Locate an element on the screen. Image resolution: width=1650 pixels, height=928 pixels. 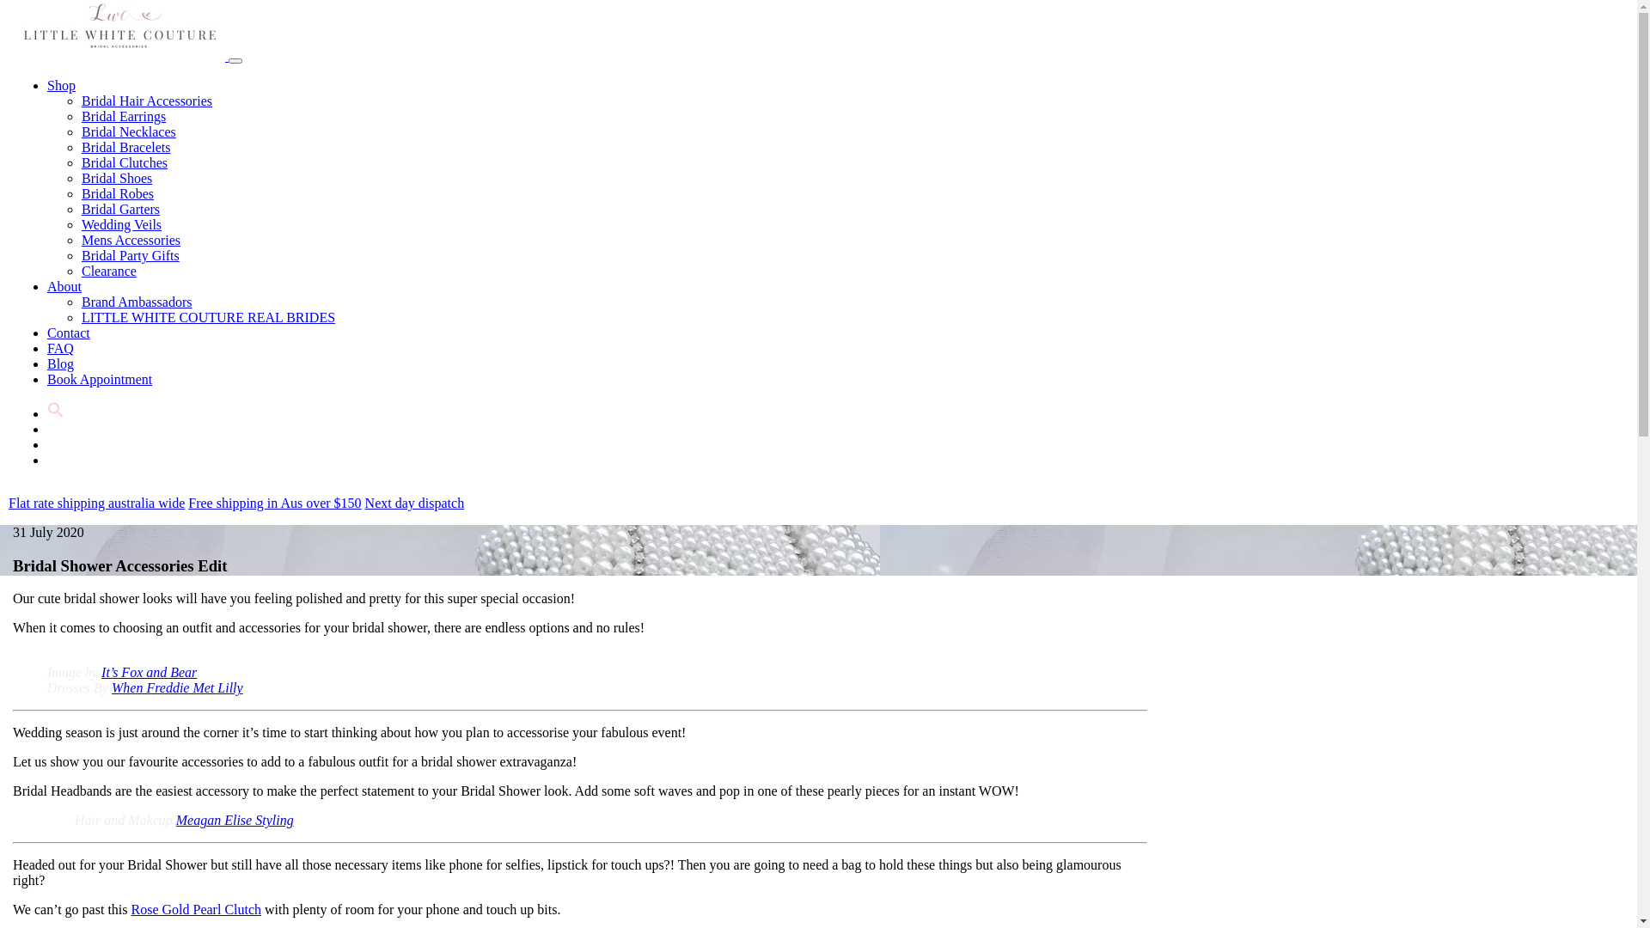
Bridal Necklaces is located at coordinates (129, 132).